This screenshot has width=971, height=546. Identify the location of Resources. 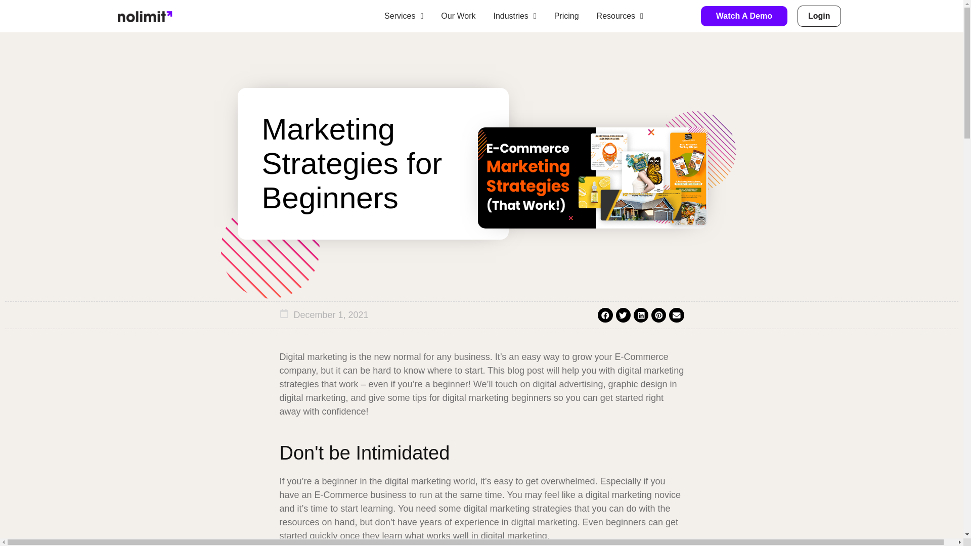
(620, 16).